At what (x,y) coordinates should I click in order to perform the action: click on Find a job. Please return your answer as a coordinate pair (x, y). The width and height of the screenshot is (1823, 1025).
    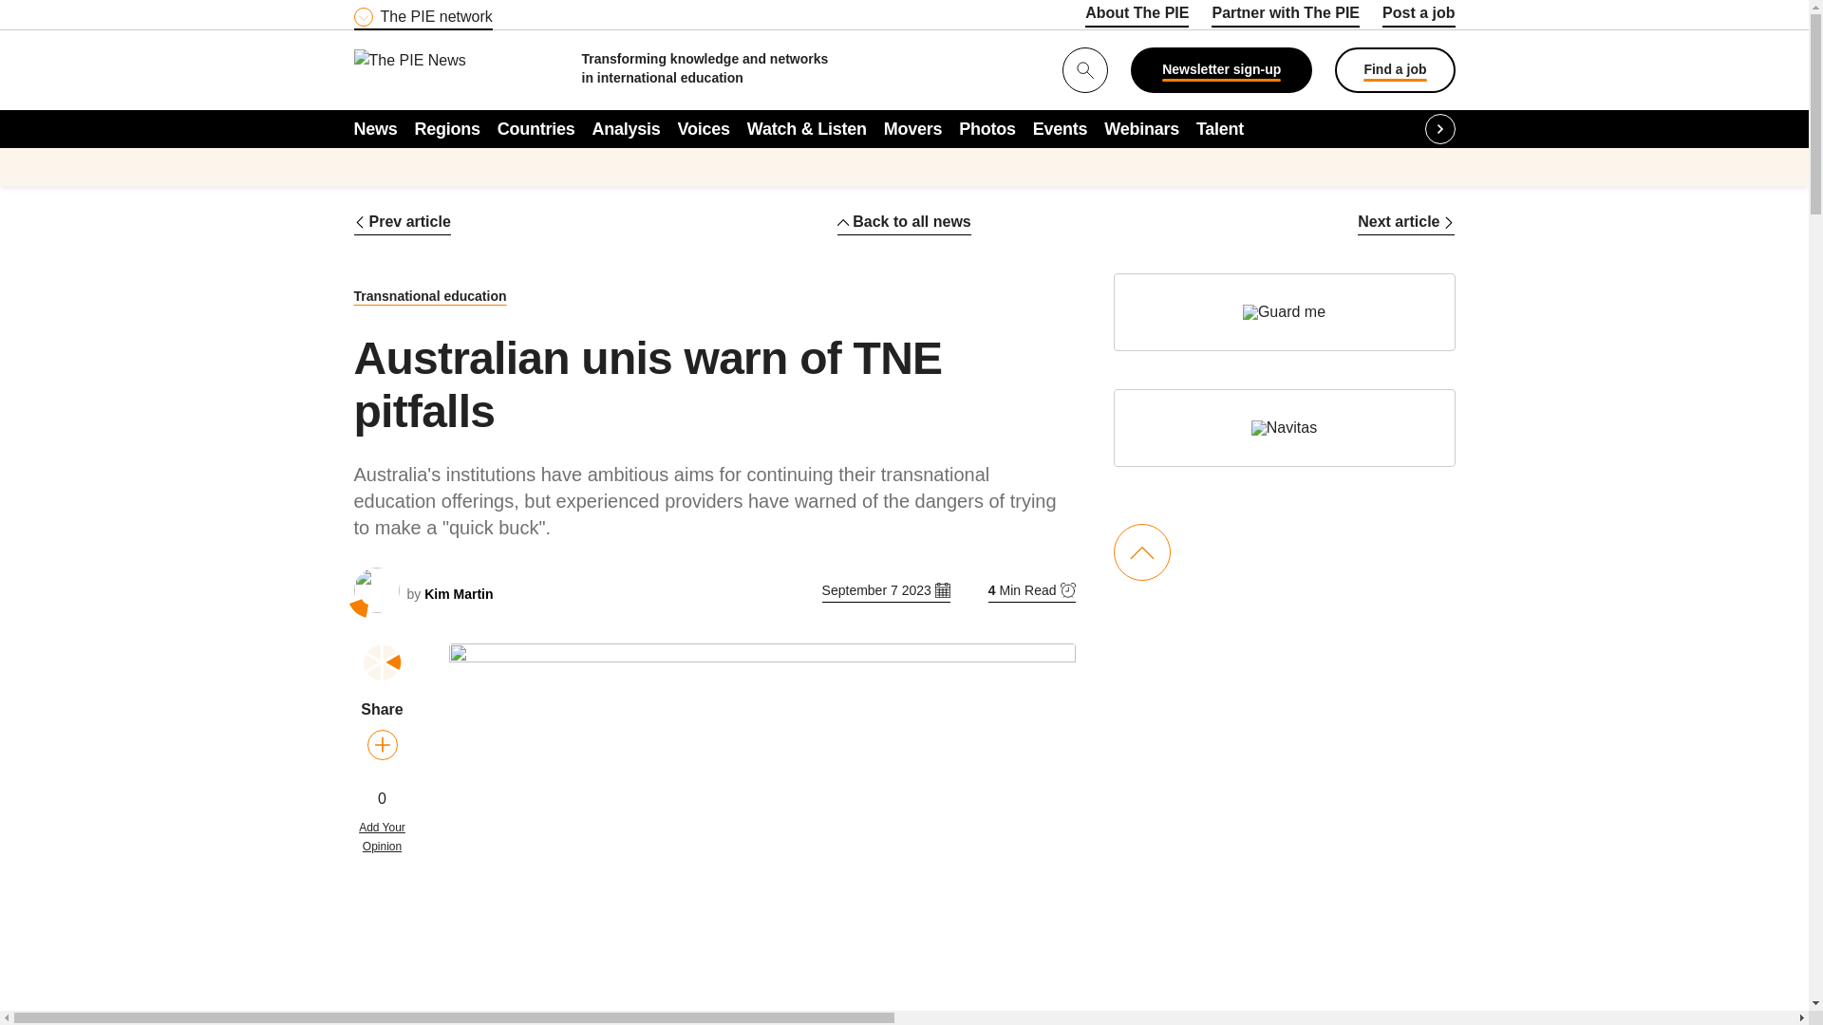
    Looking at the image, I should click on (1394, 70).